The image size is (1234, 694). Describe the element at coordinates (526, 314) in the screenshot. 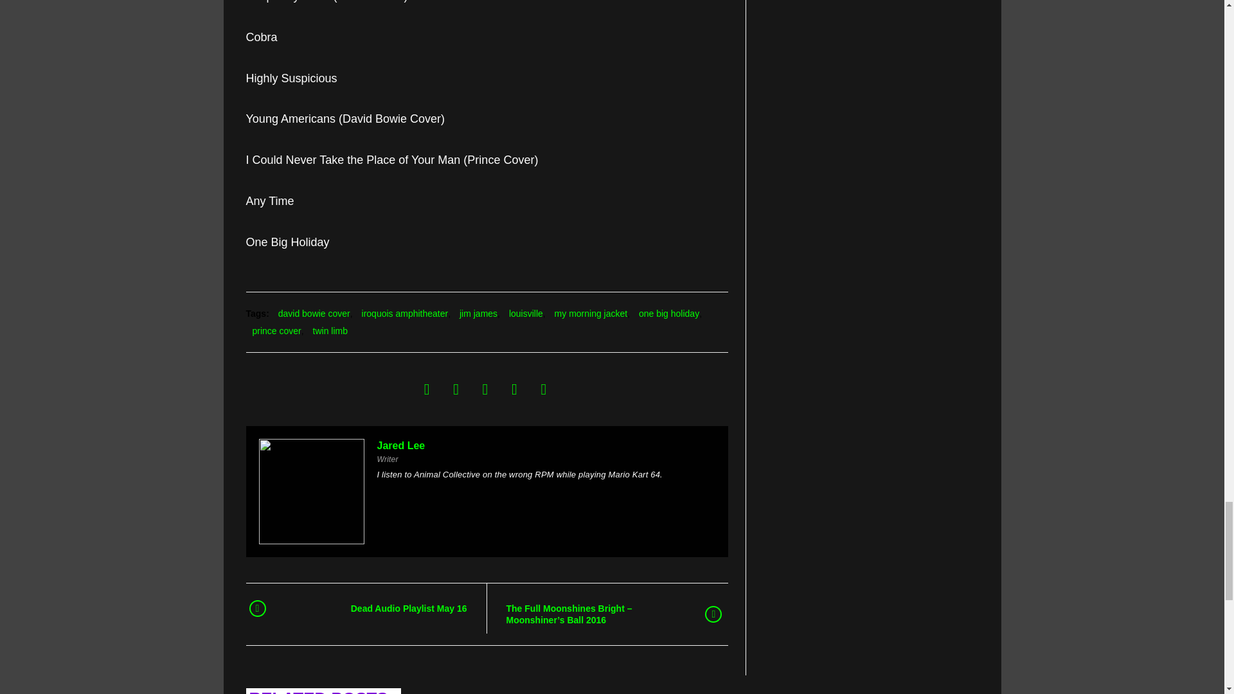

I see `louisville` at that location.